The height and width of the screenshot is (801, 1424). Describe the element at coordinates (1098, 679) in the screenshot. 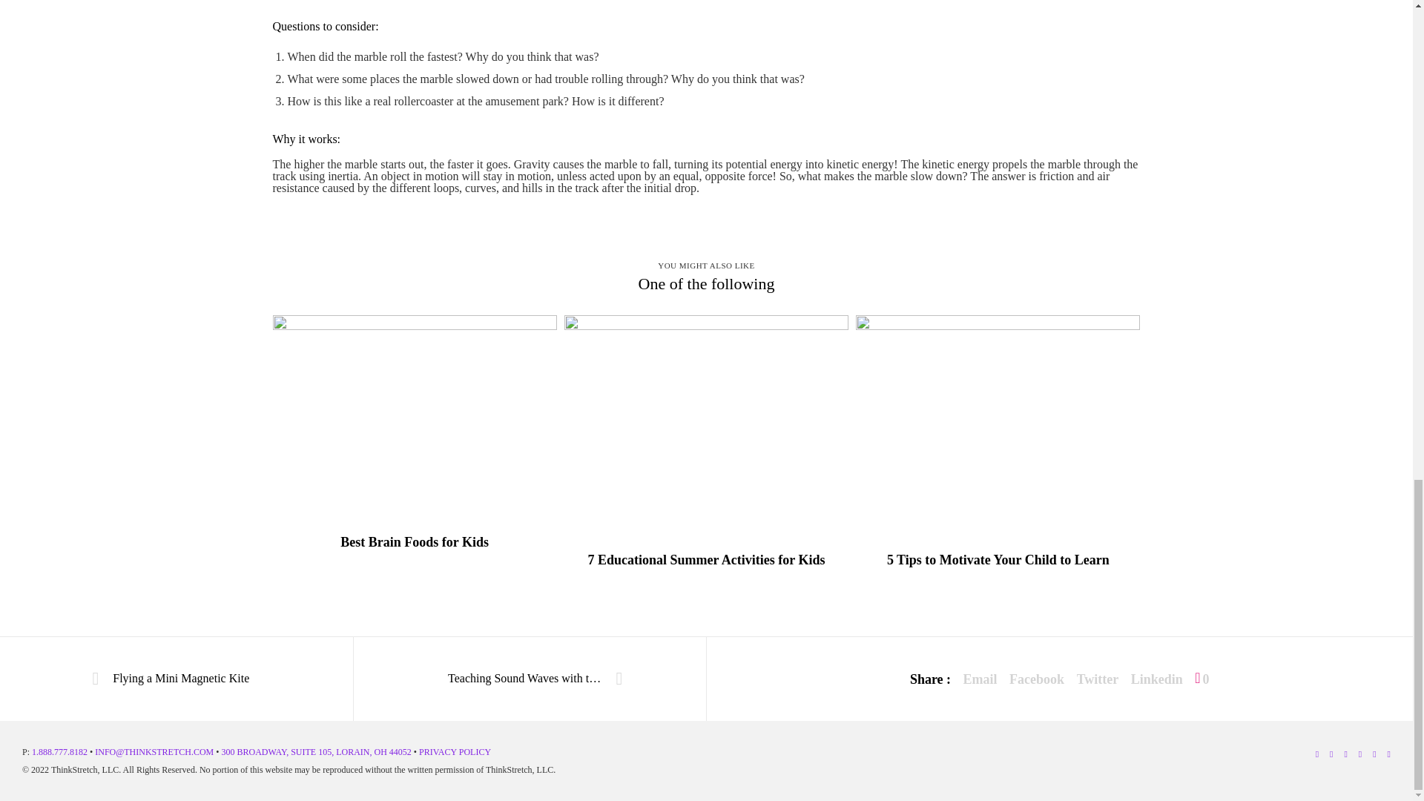

I see `Twitter` at that location.